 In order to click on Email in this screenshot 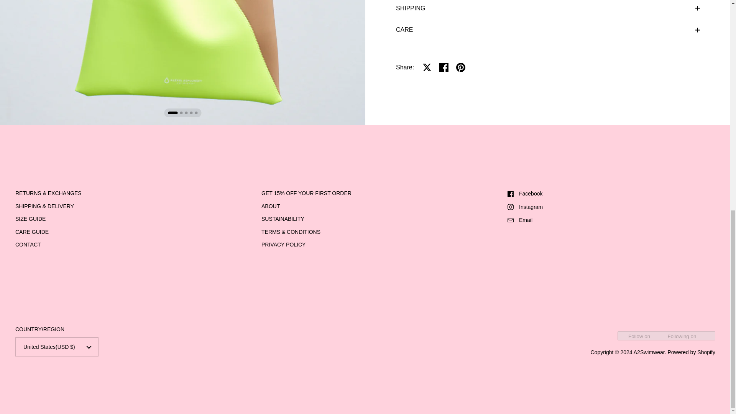, I will do `click(611, 220)`.